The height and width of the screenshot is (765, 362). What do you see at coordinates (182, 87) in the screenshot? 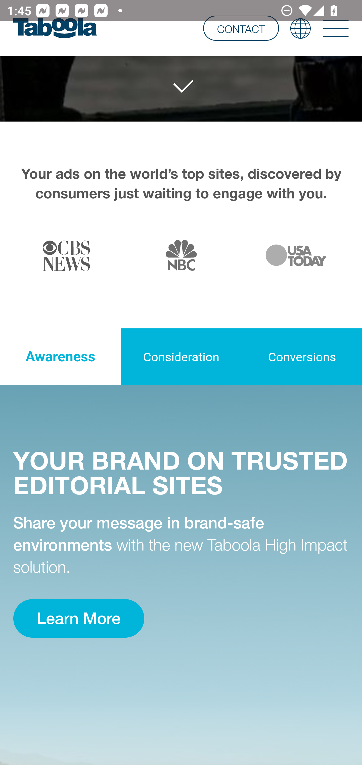
I see `advertise#slider` at bounding box center [182, 87].